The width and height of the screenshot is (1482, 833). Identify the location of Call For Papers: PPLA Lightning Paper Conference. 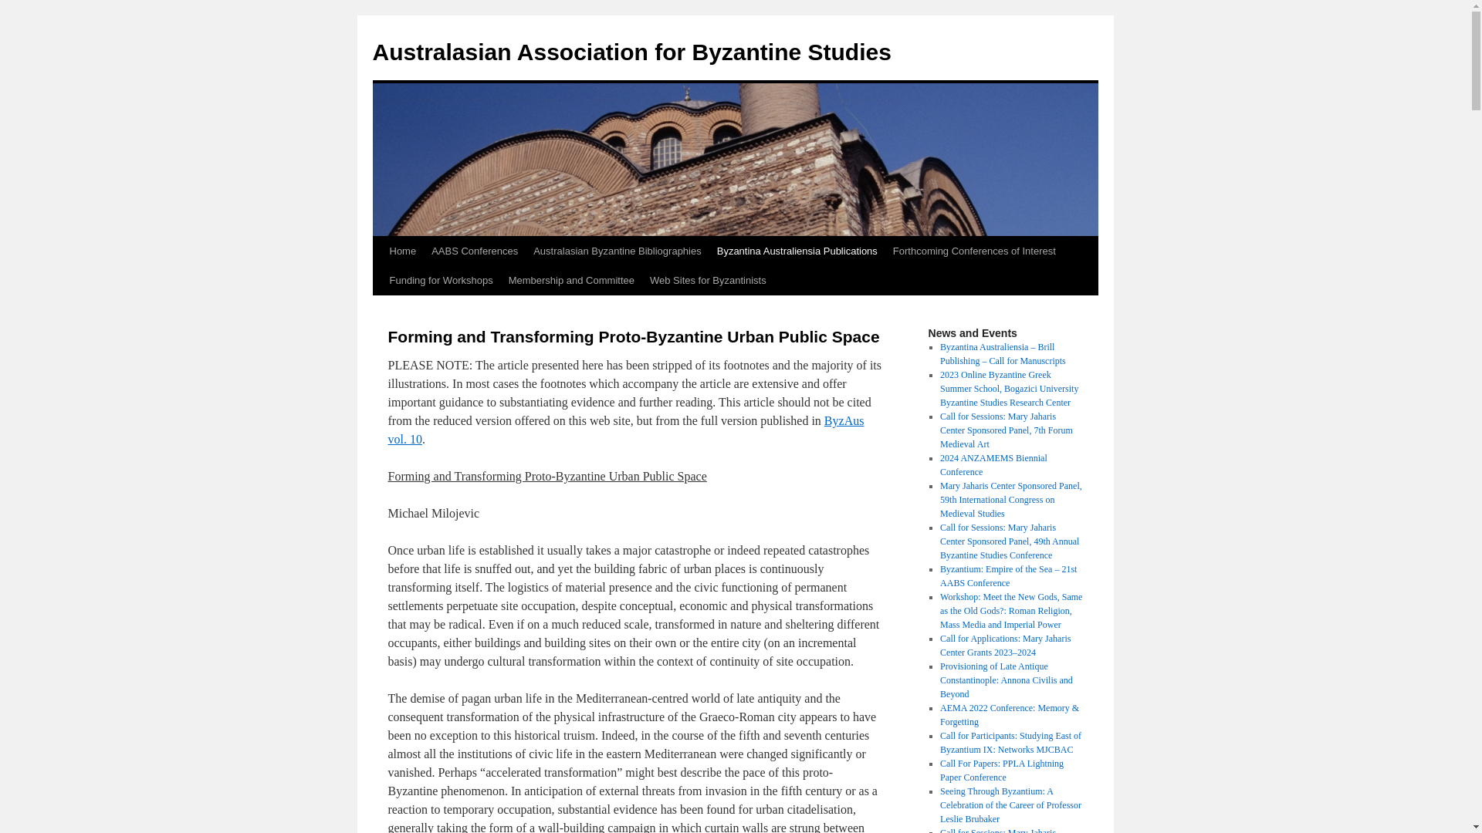
(1002, 771).